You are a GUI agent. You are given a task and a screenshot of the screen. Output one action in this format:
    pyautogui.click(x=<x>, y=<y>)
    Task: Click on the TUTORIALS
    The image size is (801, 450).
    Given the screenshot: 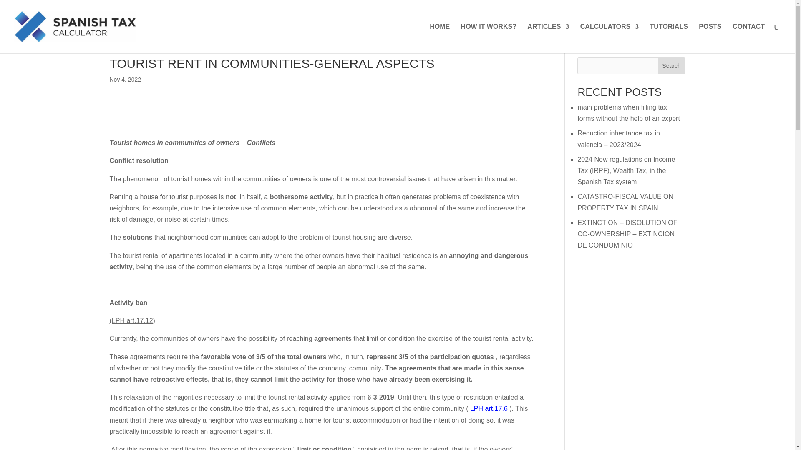 What is the action you would take?
    pyautogui.click(x=669, y=38)
    